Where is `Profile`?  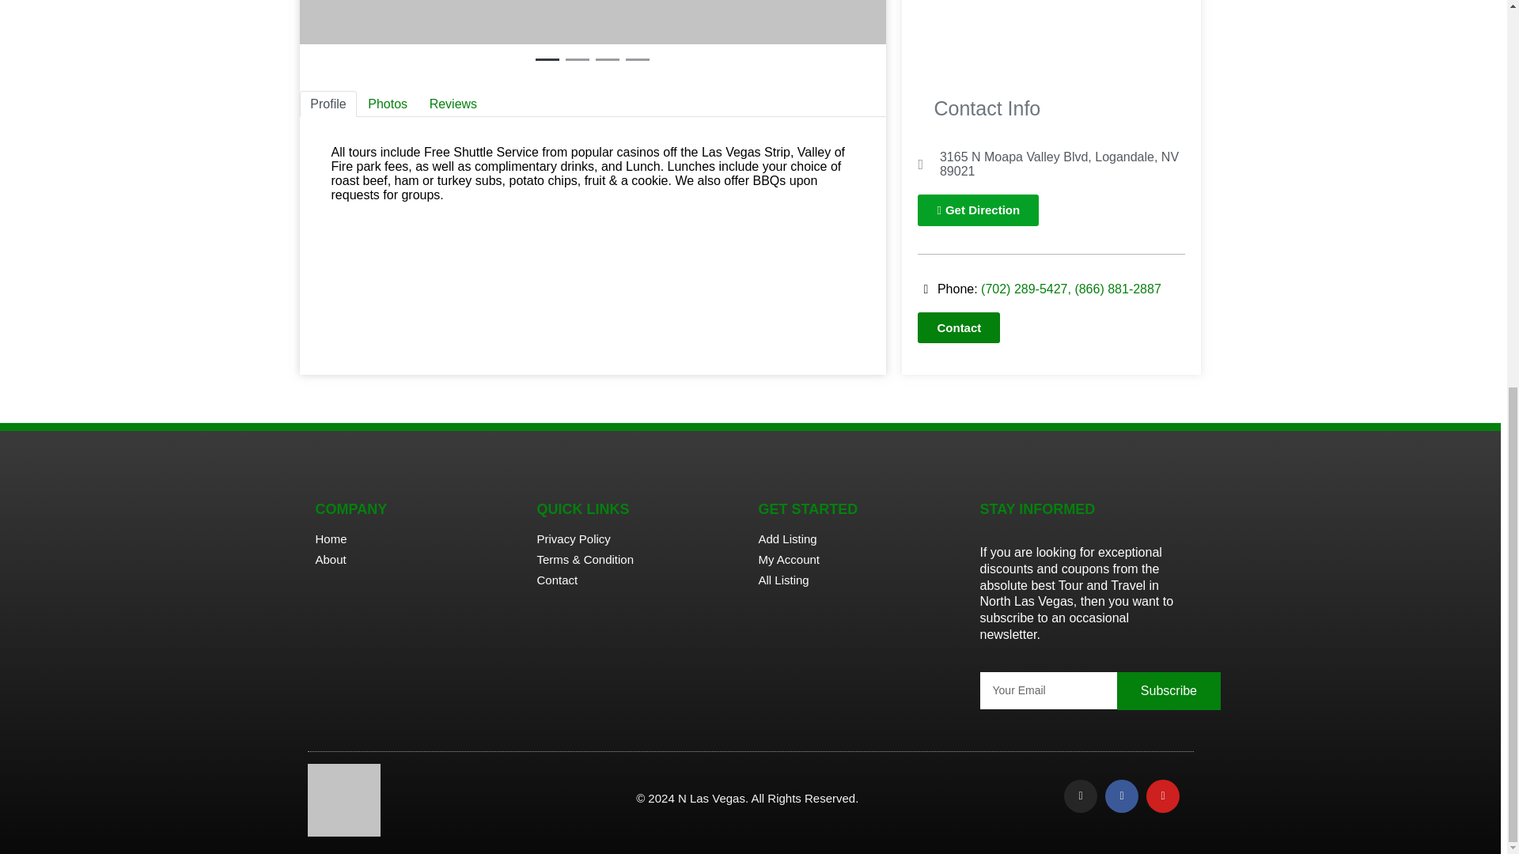 Profile is located at coordinates (328, 103).